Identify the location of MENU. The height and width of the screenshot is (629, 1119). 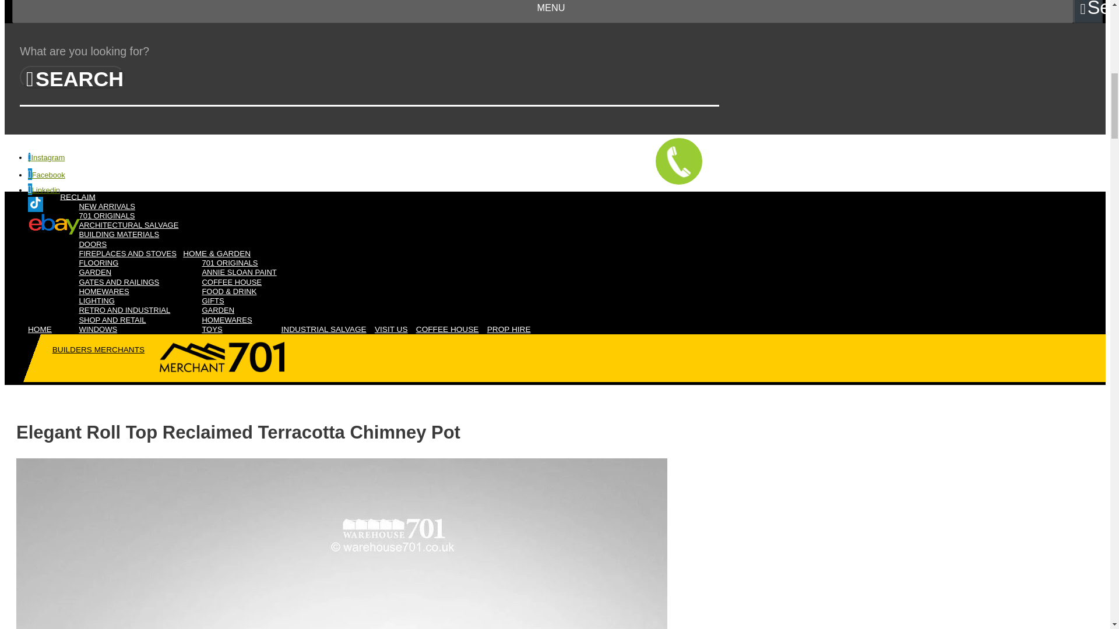
(543, 12).